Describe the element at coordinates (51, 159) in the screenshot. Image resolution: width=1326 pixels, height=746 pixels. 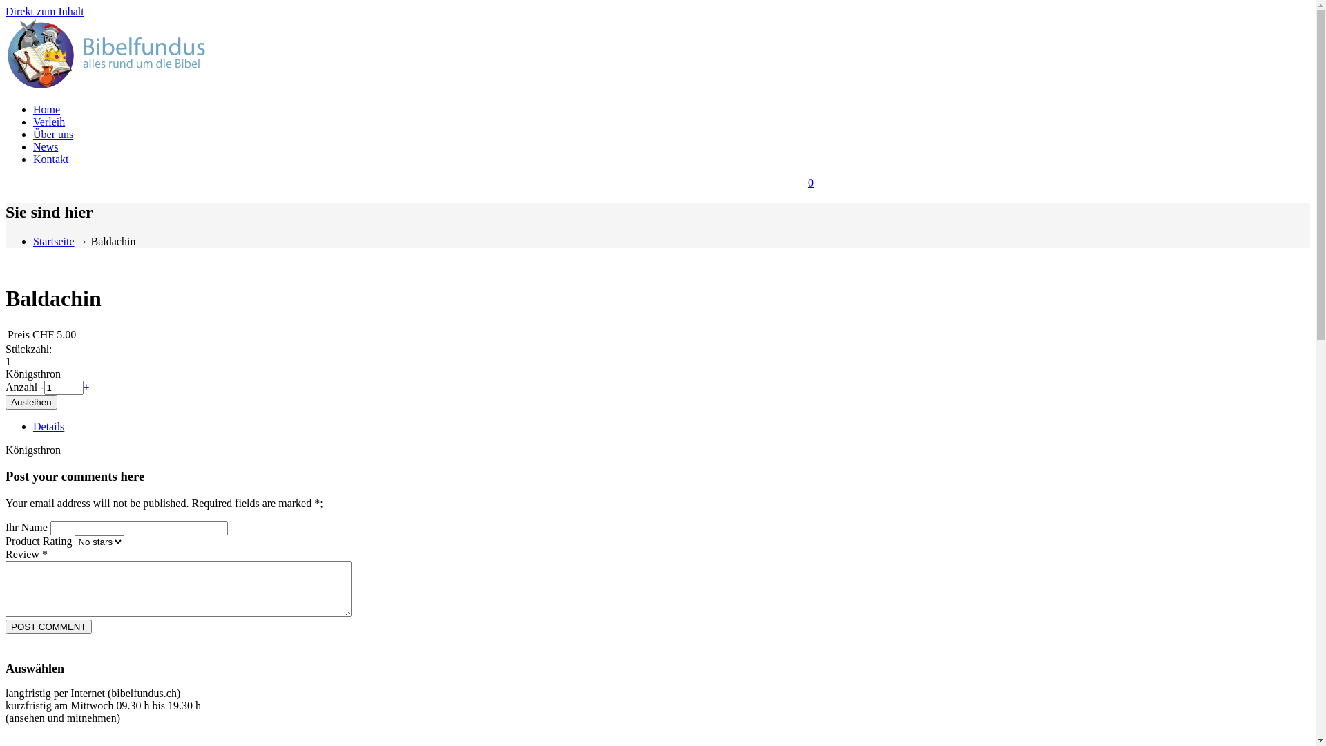
I see `Kontakt` at that location.